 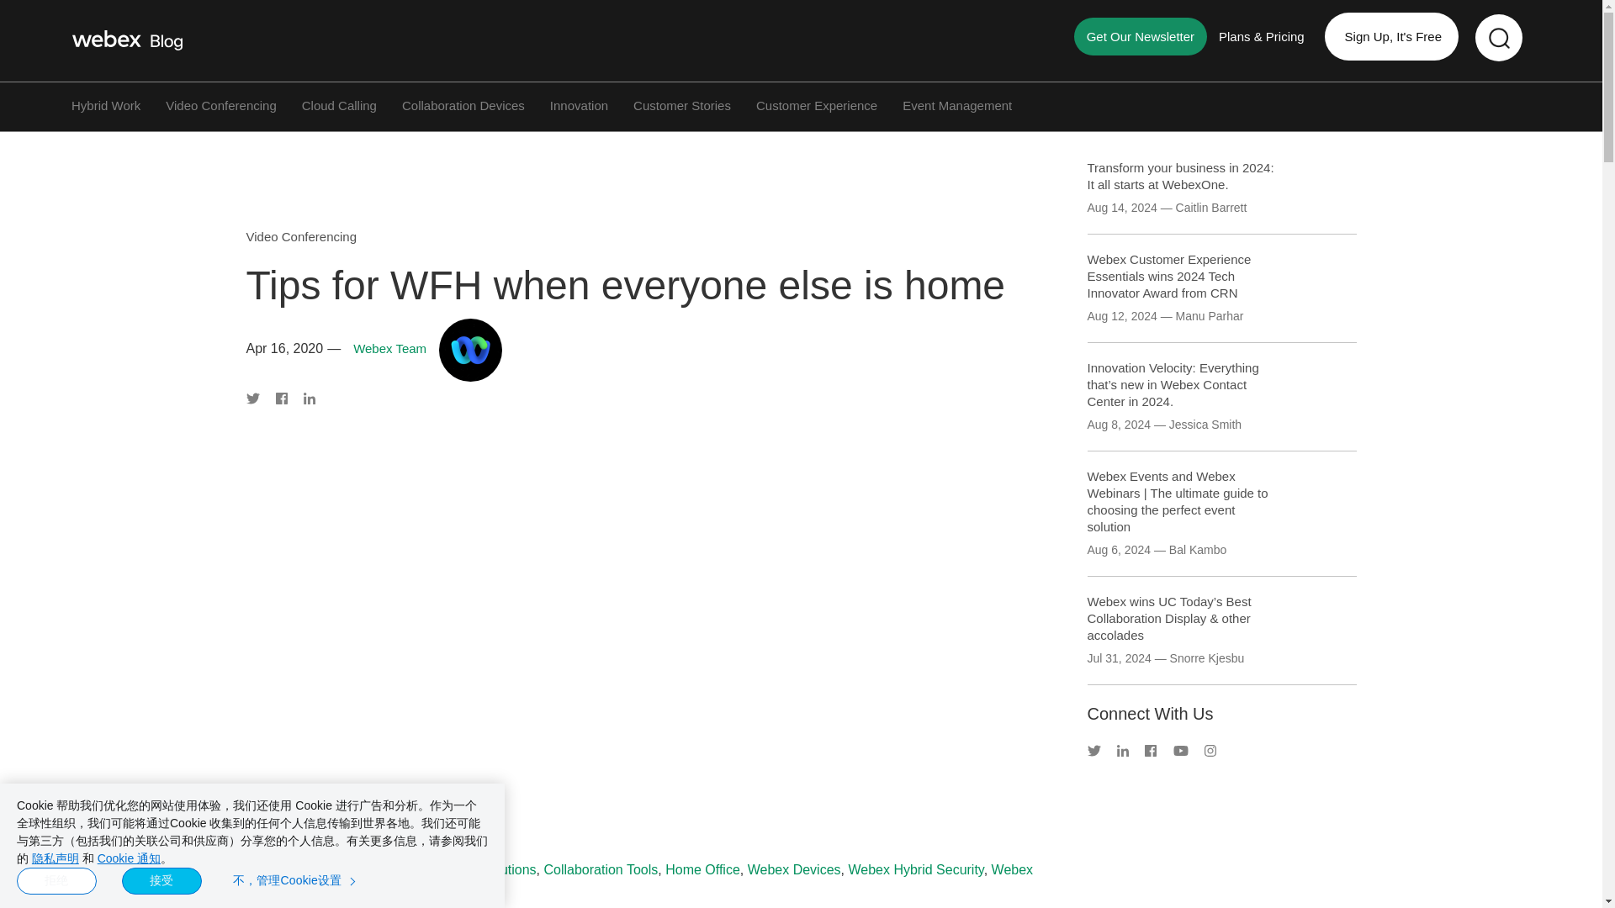 What do you see at coordinates (220, 104) in the screenshot?
I see `Video Conferencing` at bounding box center [220, 104].